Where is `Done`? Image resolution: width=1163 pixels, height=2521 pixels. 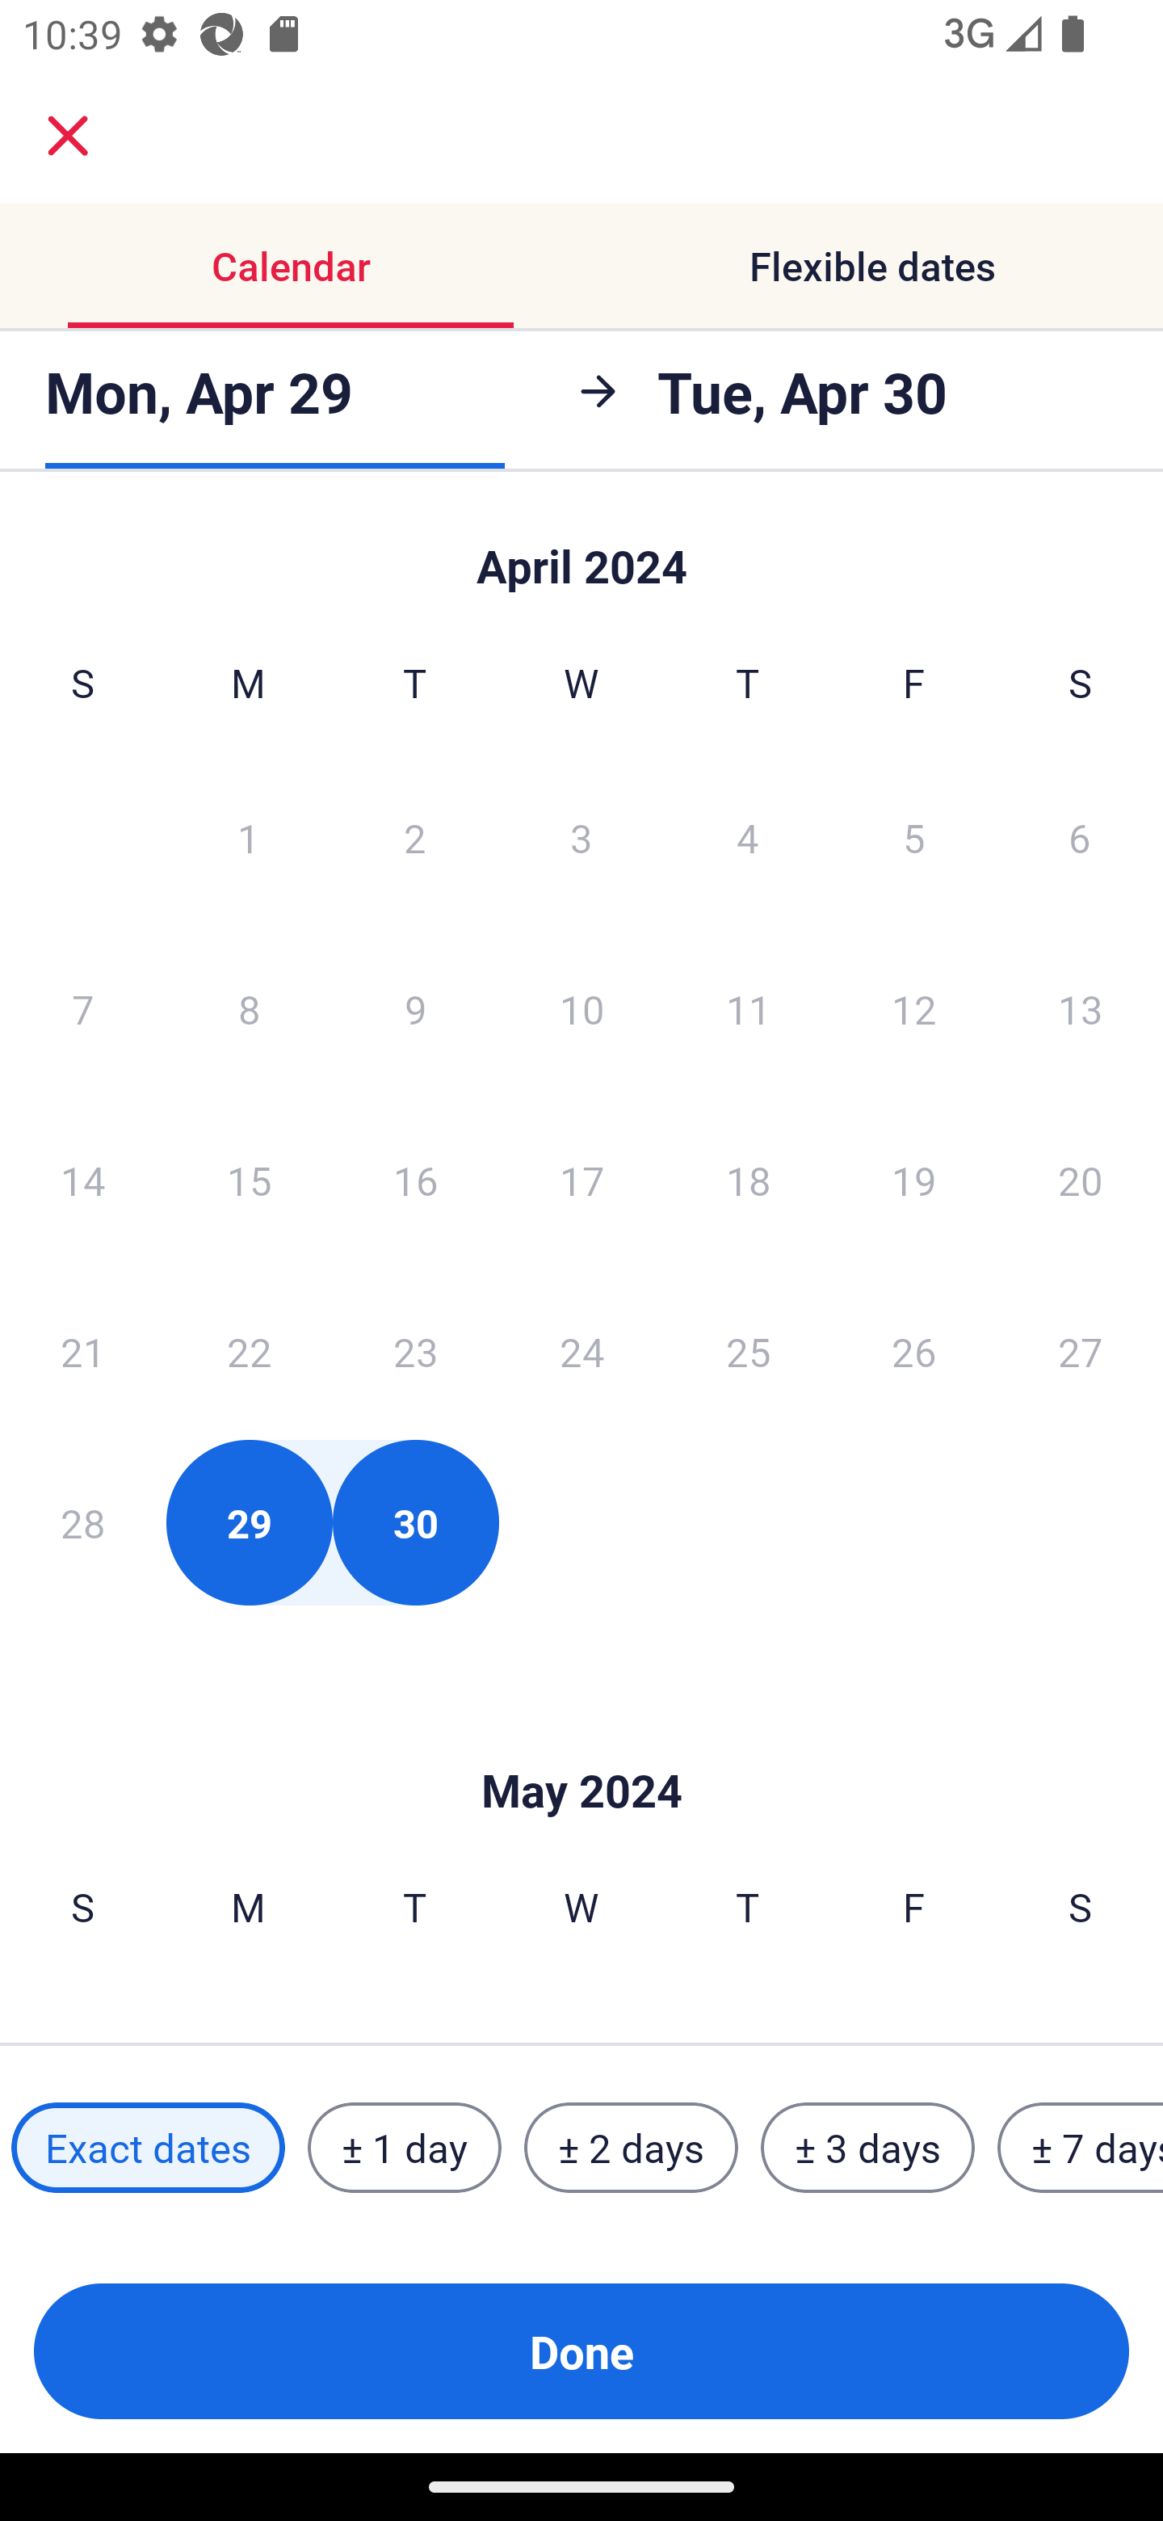 Done is located at coordinates (581, 2351).